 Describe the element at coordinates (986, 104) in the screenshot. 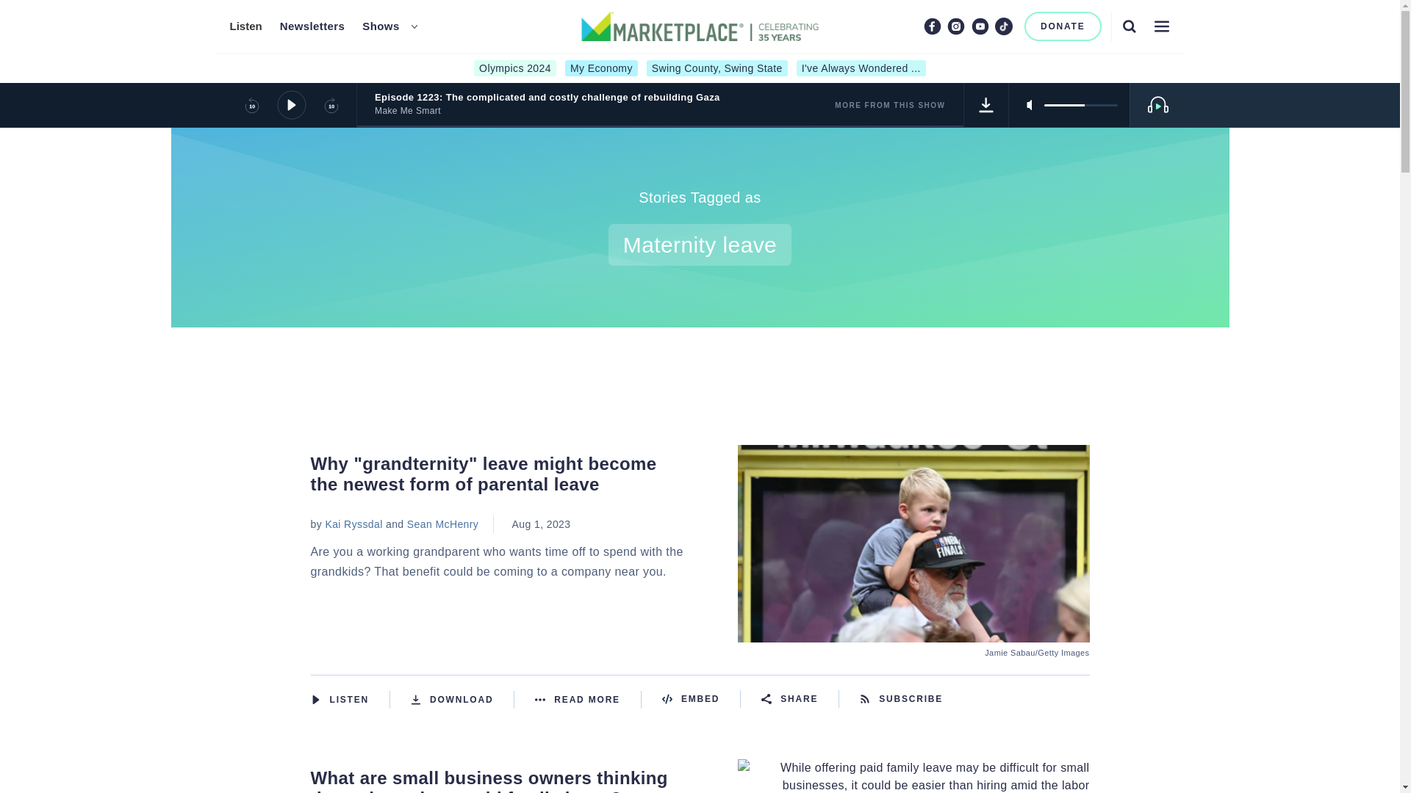

I see `Download Track` at that location.